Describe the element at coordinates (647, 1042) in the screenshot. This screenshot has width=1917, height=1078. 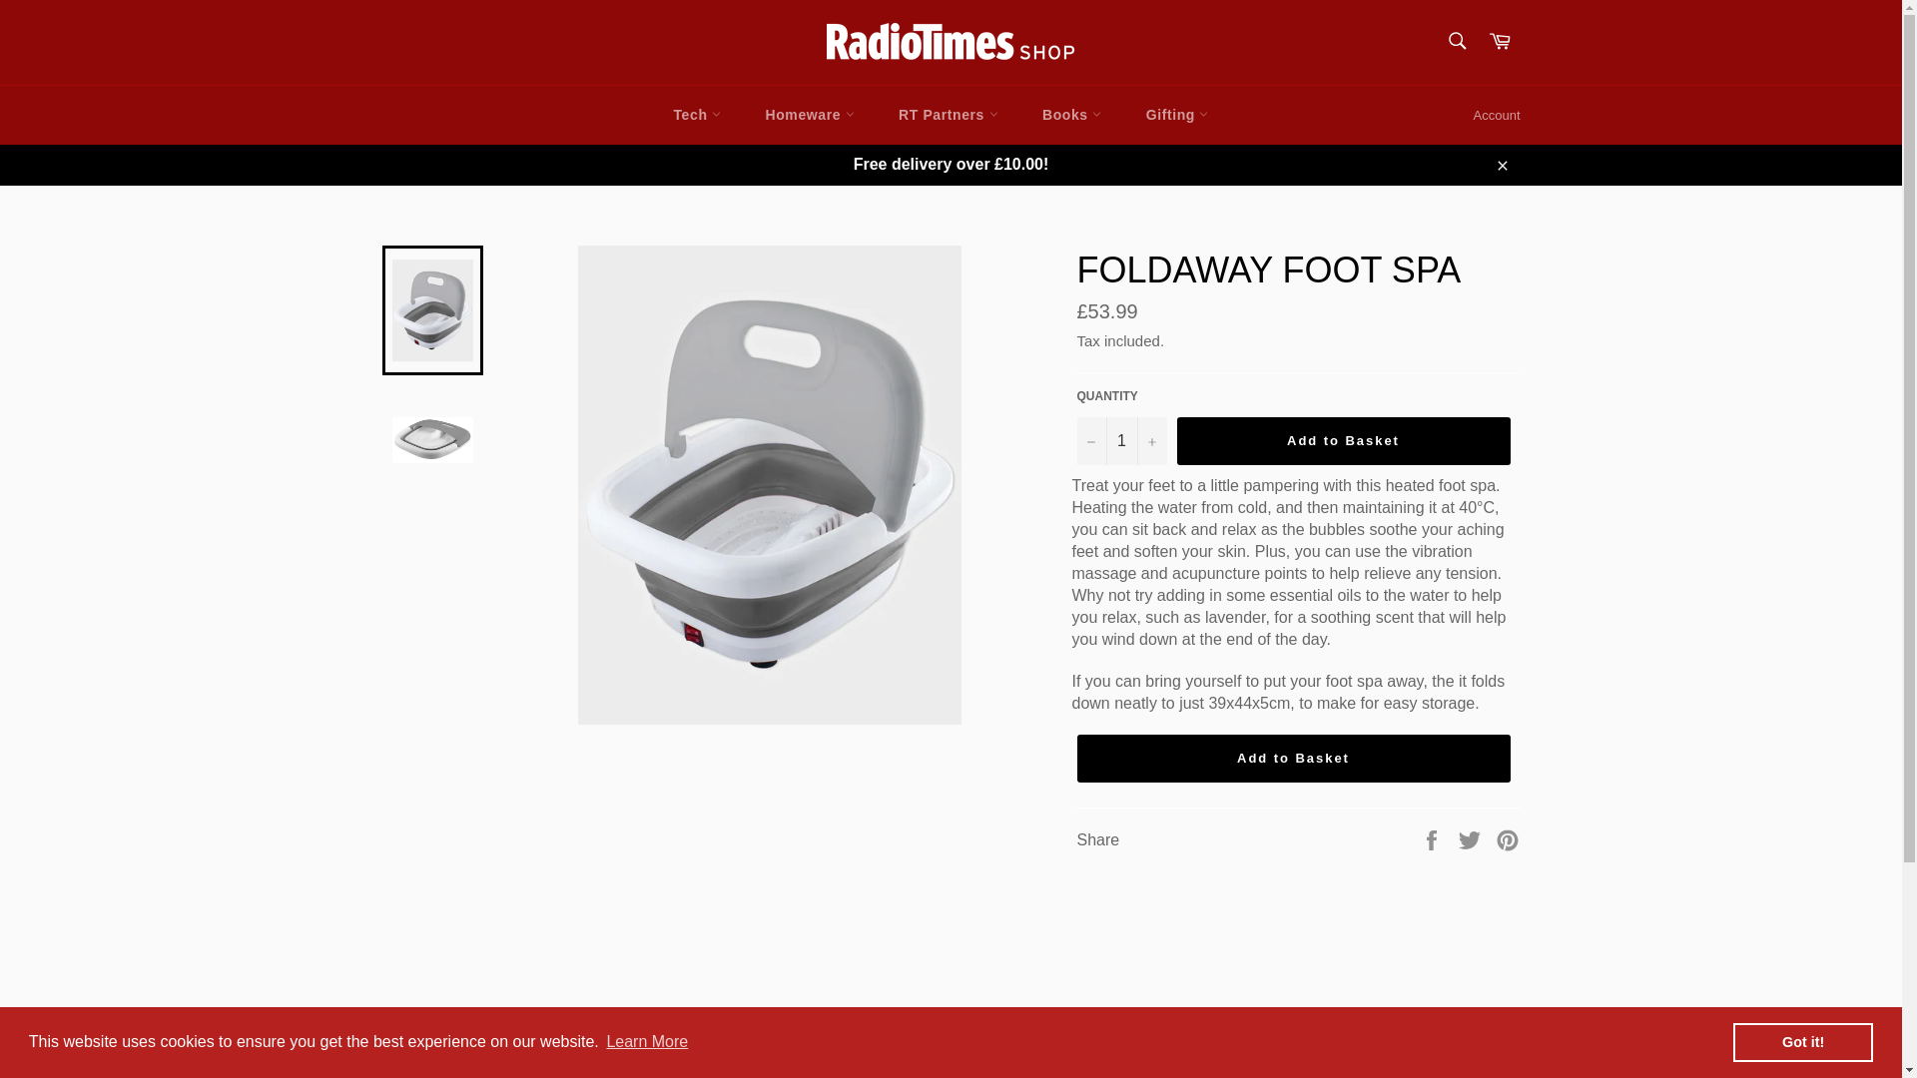
I see `Learn More` at that location.